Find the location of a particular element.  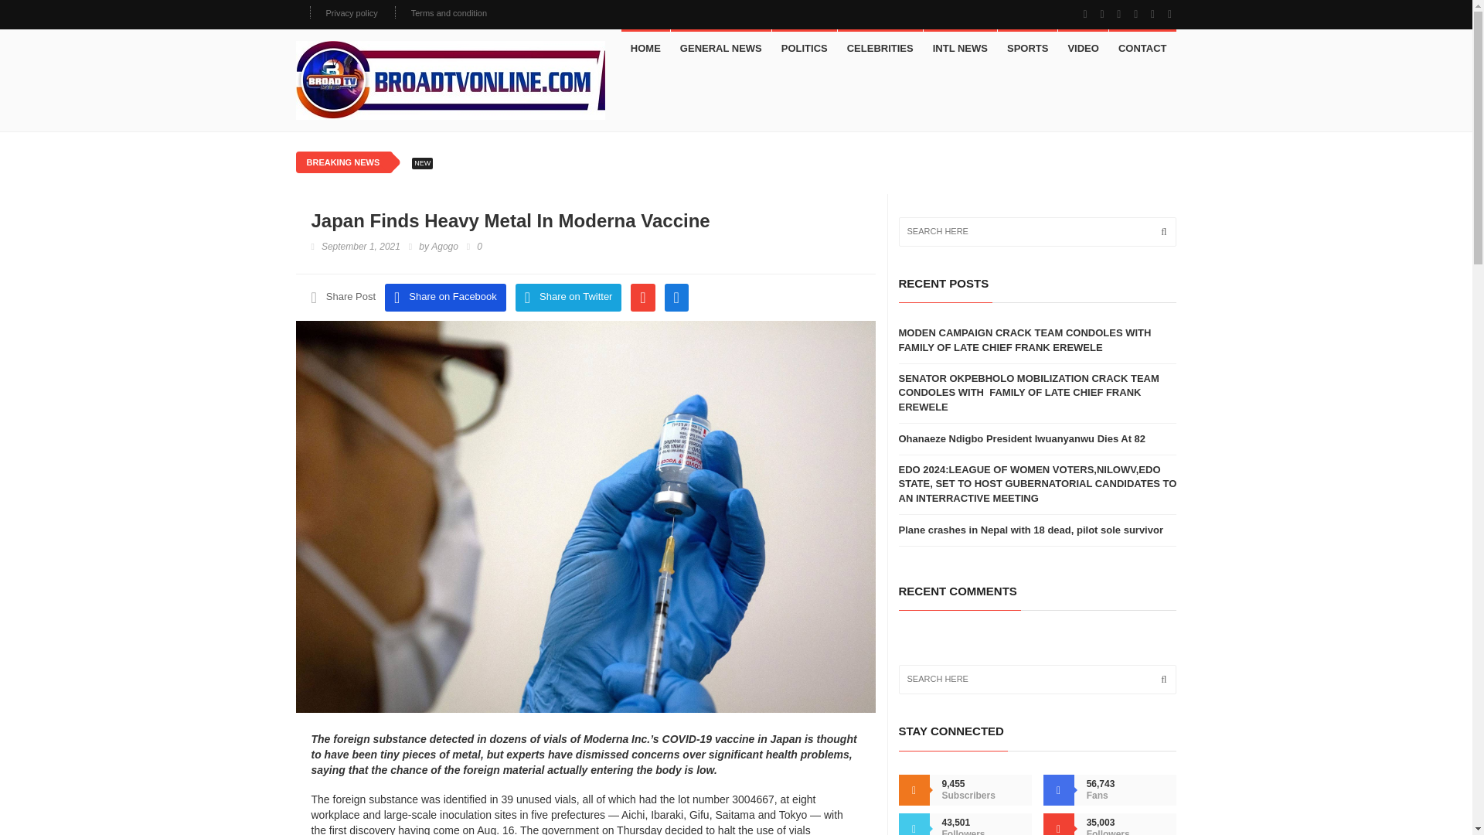

Politics is located at coordinates (804, 48).